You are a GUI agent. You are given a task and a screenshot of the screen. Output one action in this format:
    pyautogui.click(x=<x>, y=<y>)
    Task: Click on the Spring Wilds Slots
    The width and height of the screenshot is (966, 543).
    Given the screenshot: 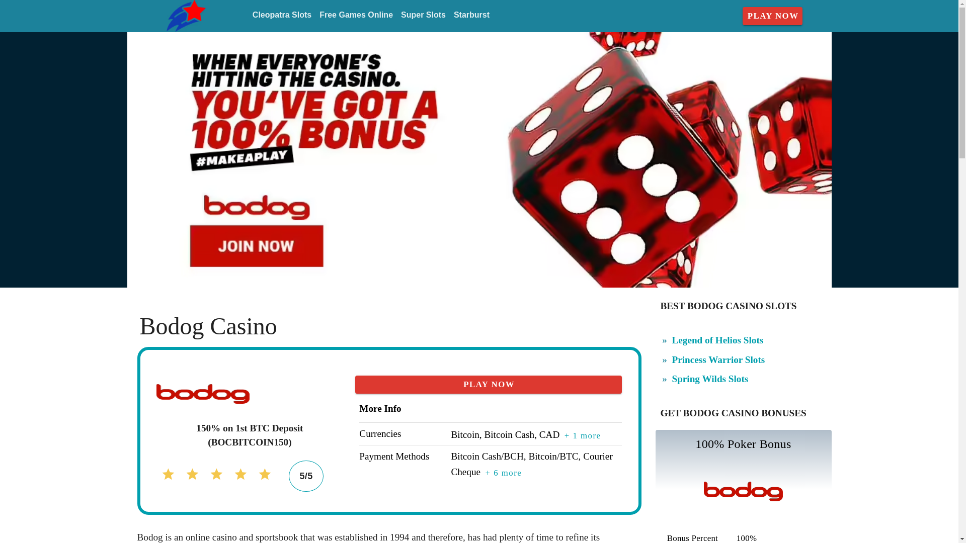 What is the action you would take?
    pyautogui.click(x=710, y=379)
    